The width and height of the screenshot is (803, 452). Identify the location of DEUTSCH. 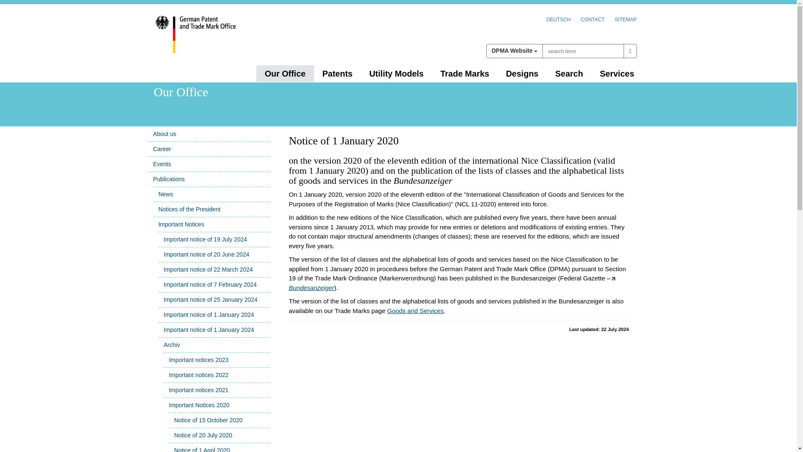
(337, 73).